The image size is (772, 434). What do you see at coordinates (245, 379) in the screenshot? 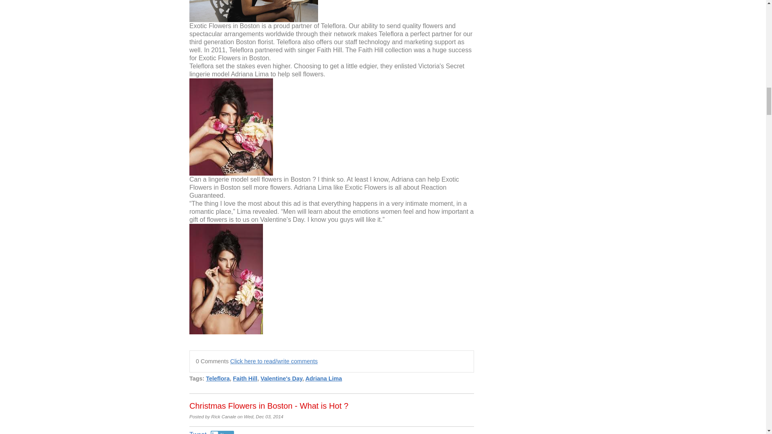
I see `Faith Hill` at bounding box center [245, 379].